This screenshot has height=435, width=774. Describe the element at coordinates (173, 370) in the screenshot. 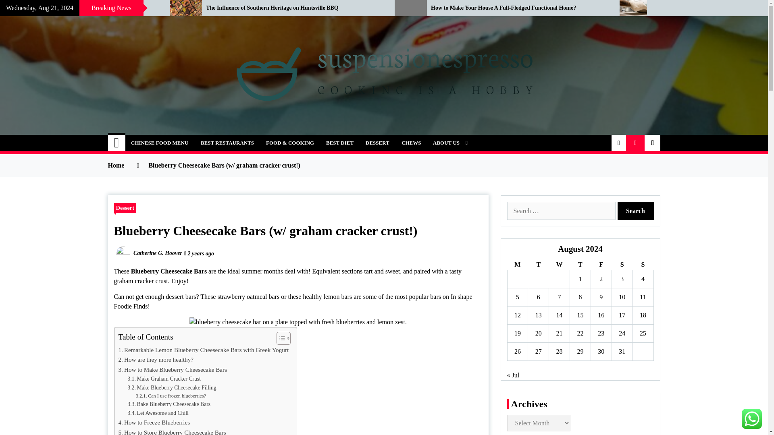

I see `How to Make Blueberry Cheesecake Bars` at that location.